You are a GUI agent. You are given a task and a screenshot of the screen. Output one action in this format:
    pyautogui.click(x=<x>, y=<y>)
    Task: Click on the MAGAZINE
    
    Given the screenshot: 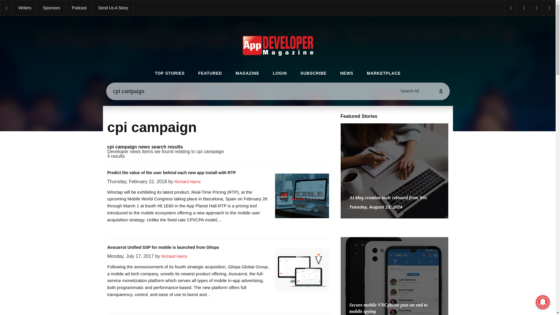 What is the action you would take?
    pyautogui.click(x=247, y=73)
    